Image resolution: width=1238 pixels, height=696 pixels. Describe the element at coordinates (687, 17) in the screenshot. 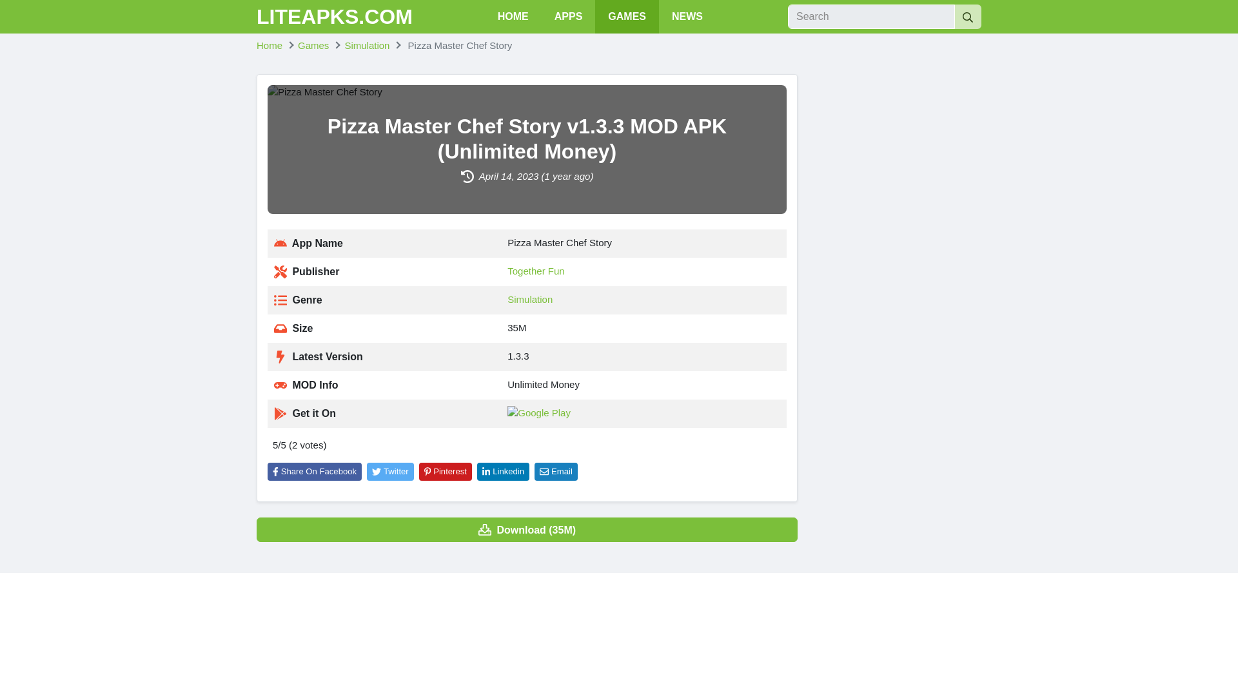

I see `NEWS` at that location.